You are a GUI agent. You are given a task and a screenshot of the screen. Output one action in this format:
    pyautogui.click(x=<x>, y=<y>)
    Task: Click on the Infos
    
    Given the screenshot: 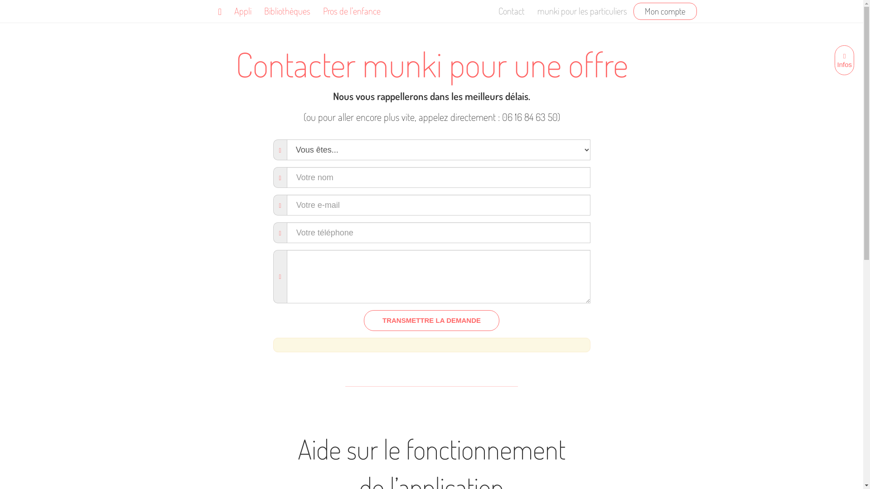 What is the action you would take?
    pyautogui.click(x=845, y=60)
    